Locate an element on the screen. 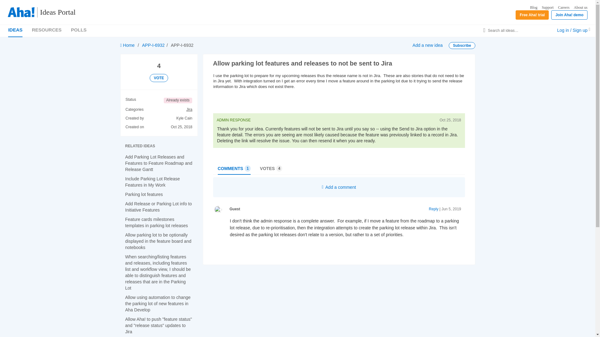 The width and height of the screenshot is (600, 337). Jira is located at coordinates (189, 110).